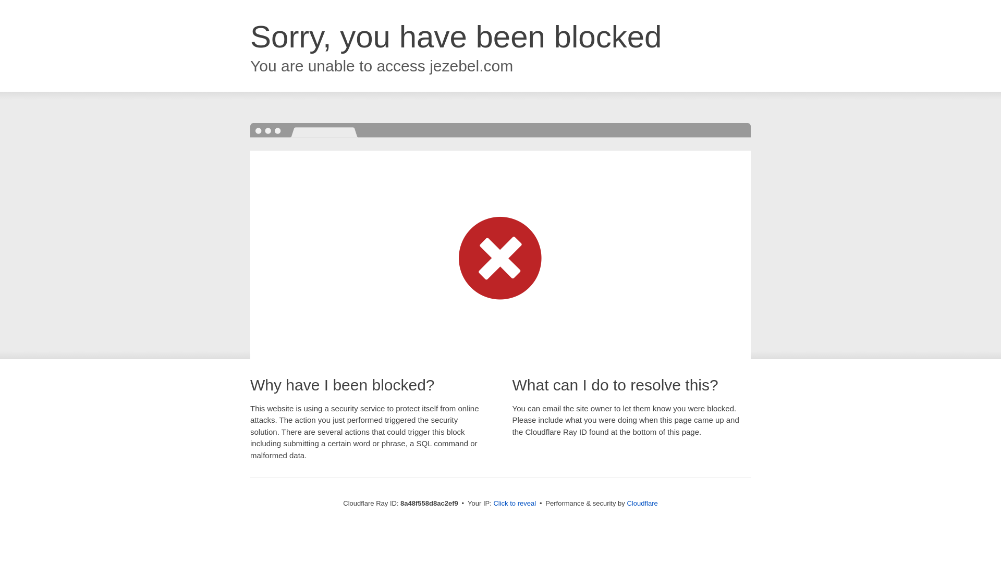  What do you see at coordinates (514, 504) in the screenshot?
I see `Click to reveal` at bounding box center [514, 504].